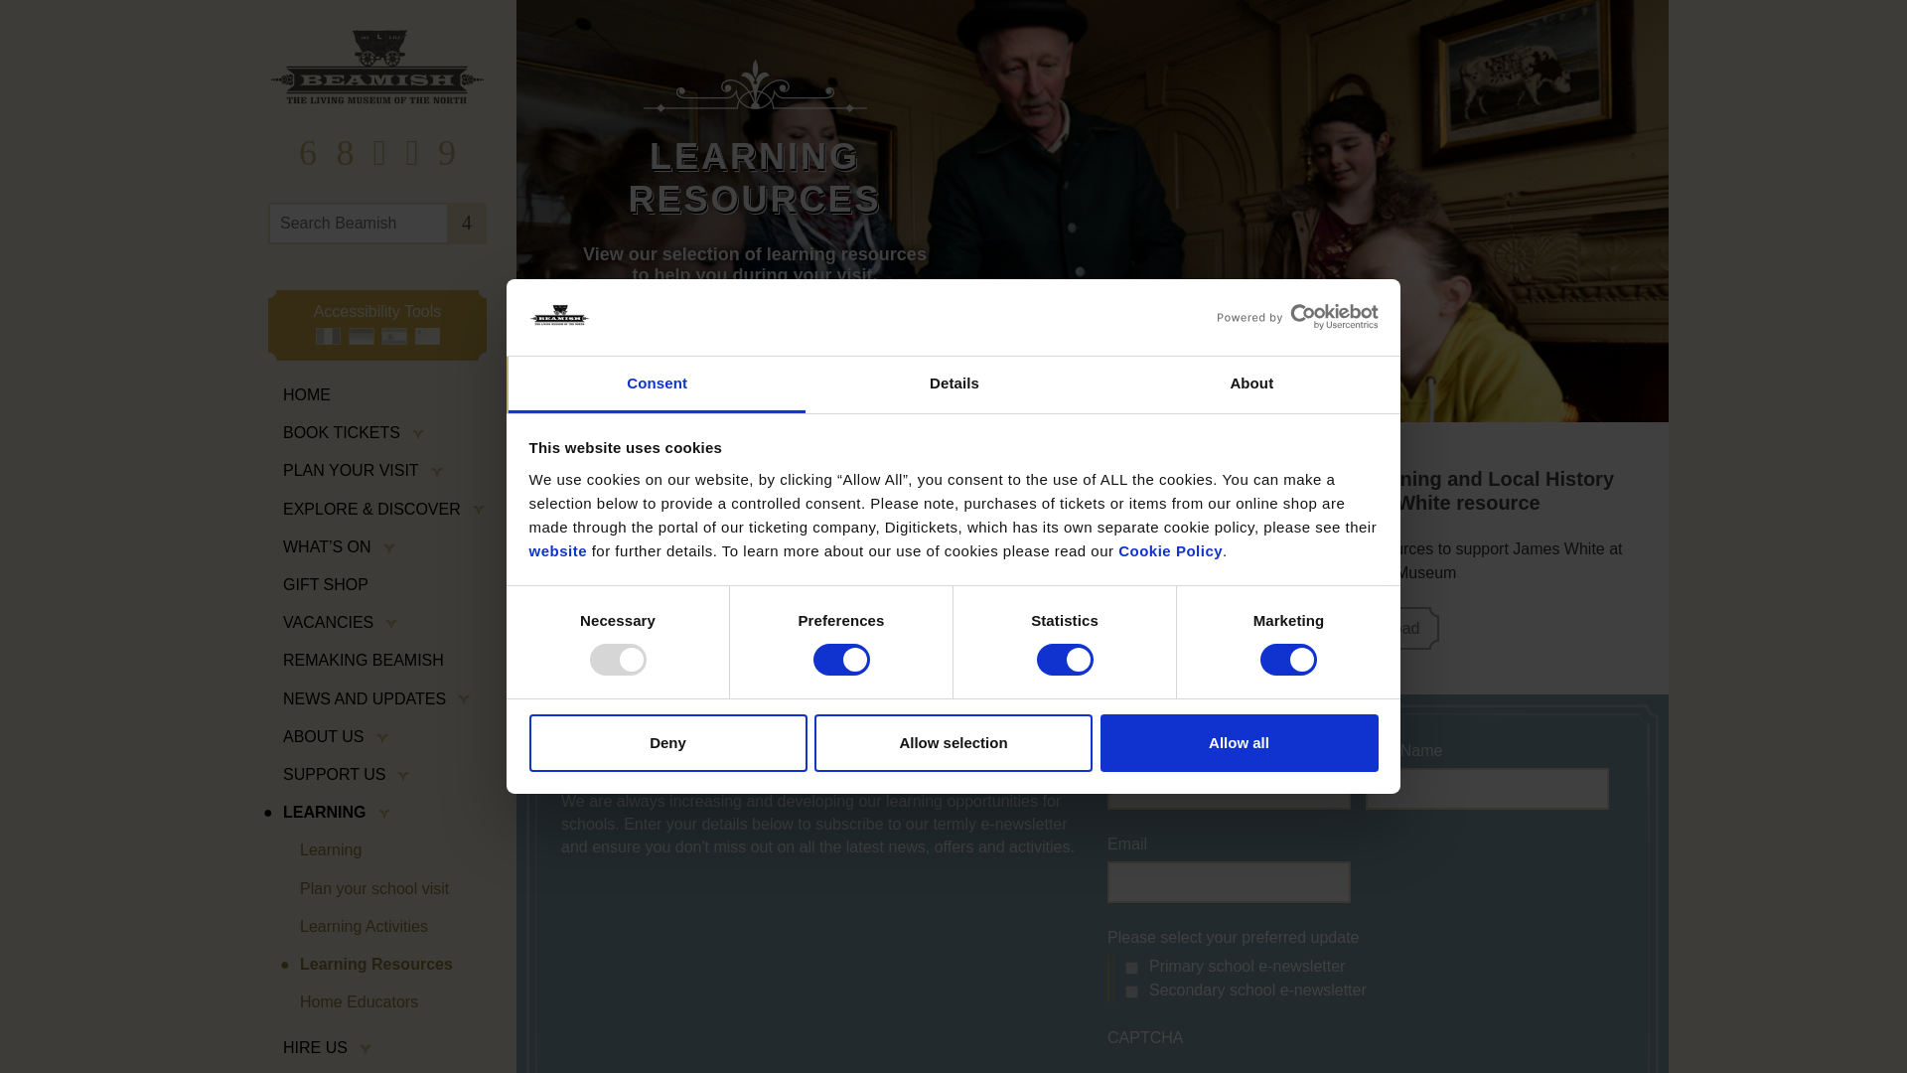  What do you see at coordinates (1170, 550) in the screenshot?
I see `Cookie Policy` at bounding box center [1170, 550].